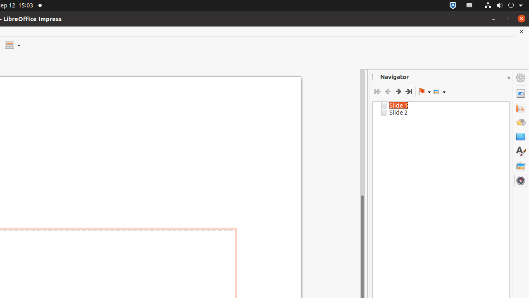 This screenshot has height=298, width=529. What do you see at coordinates (521, 151) in the screenshot?
I see `Styles` at bounding box center [521, 151].